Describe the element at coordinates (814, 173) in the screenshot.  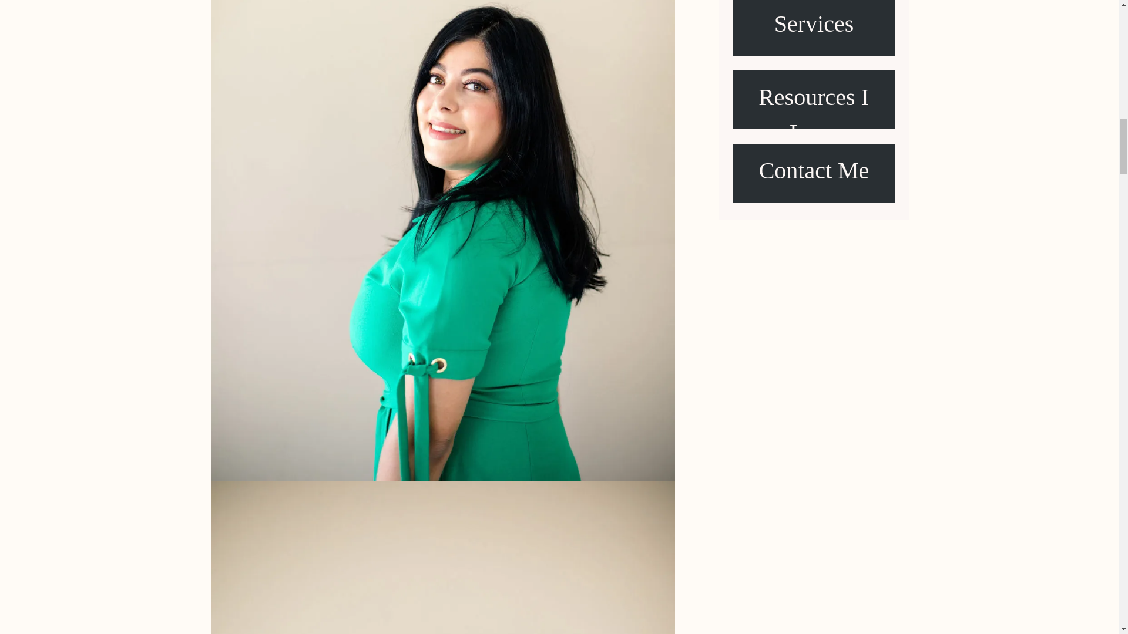
I see `Contact Me` at that location.